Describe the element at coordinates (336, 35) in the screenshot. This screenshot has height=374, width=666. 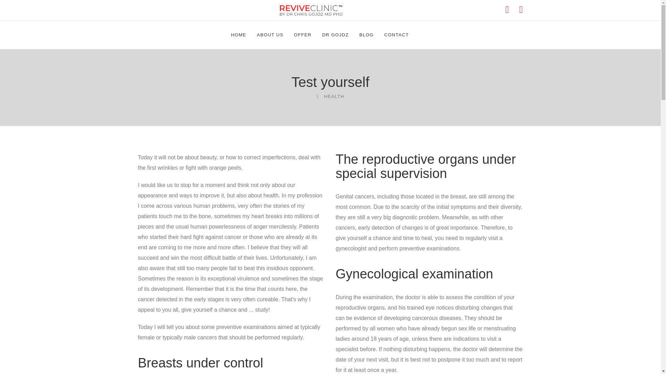
I see `DR GOJDZ` at that location.